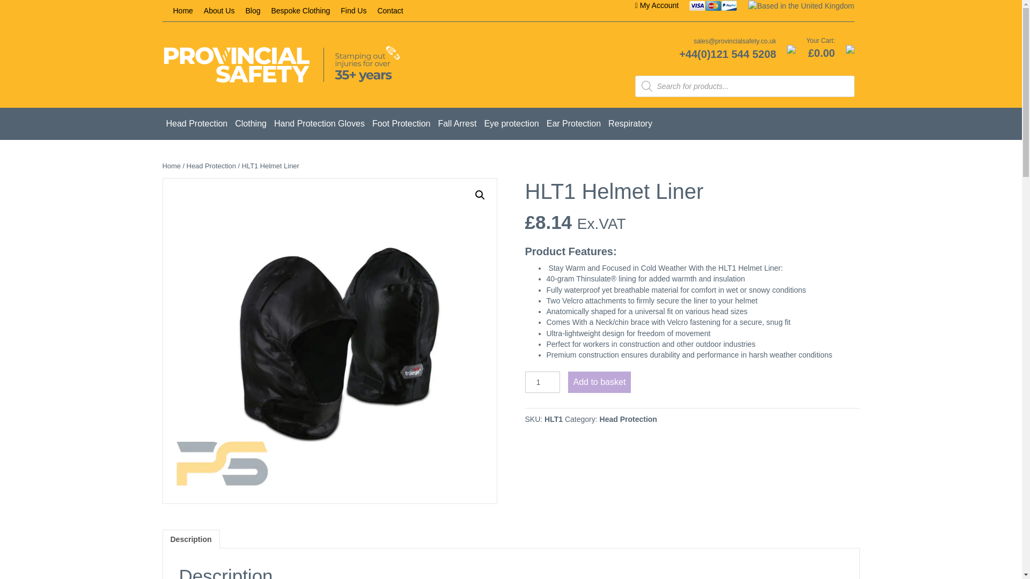  Describe the element at coordinates (401, 123) in the screenshot. I see `Foot Protection` at that location.